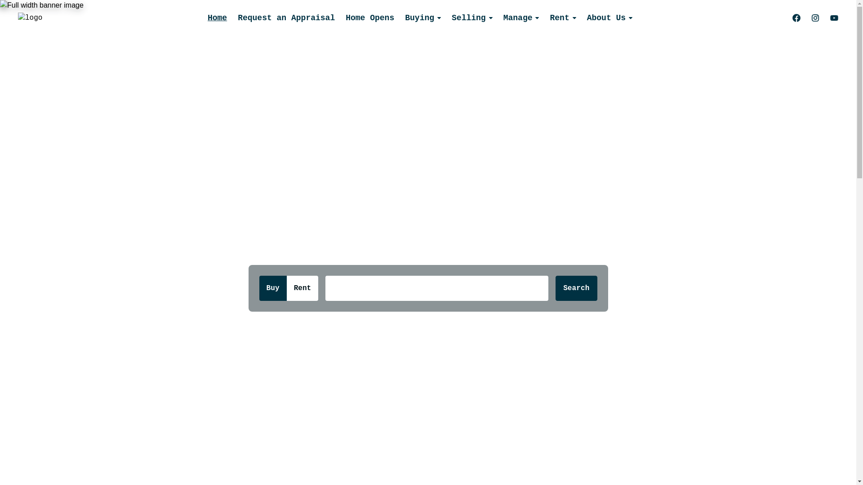 Image resolution: width=863 pixels, height=485 pixels. I want to click on Buy, so click(272, 288).